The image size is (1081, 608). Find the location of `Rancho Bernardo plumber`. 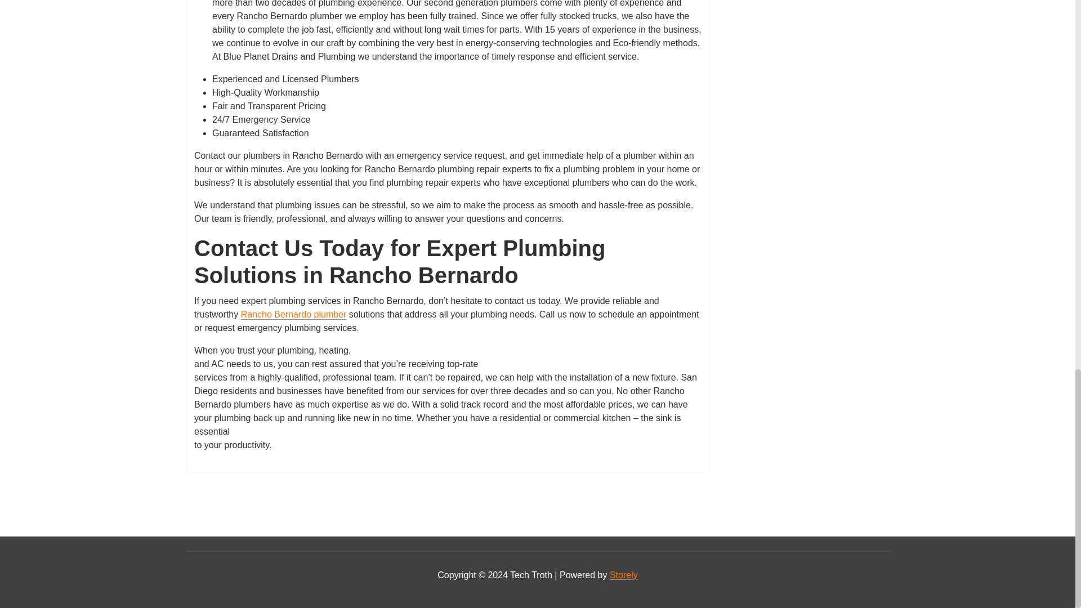

Rancho Bernardo plumber is located at coordinates (294, 314).